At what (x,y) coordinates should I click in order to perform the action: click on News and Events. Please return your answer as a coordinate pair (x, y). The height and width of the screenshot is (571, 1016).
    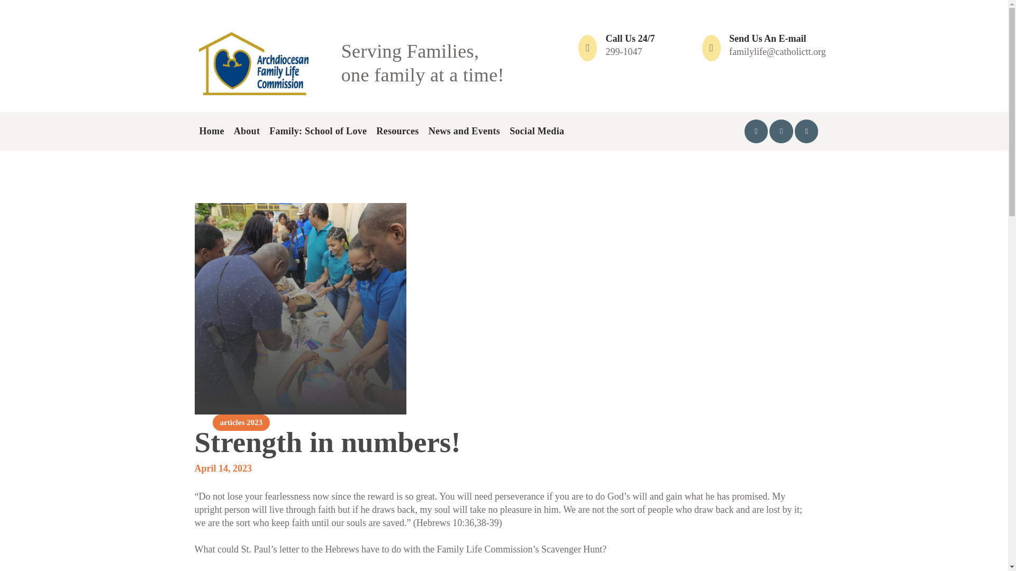
    Looking at the image, I should click on (464, 131).